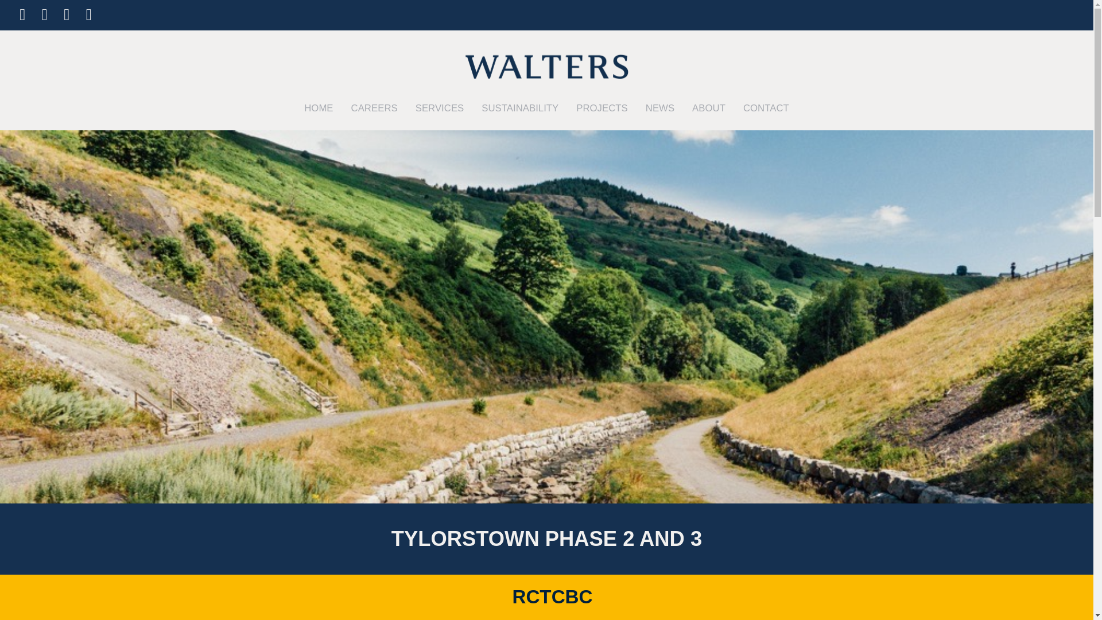  What do you see at coordinates (374, 108) in the screenshot?
I see `CAREERS` at bounding box center [374, 108].